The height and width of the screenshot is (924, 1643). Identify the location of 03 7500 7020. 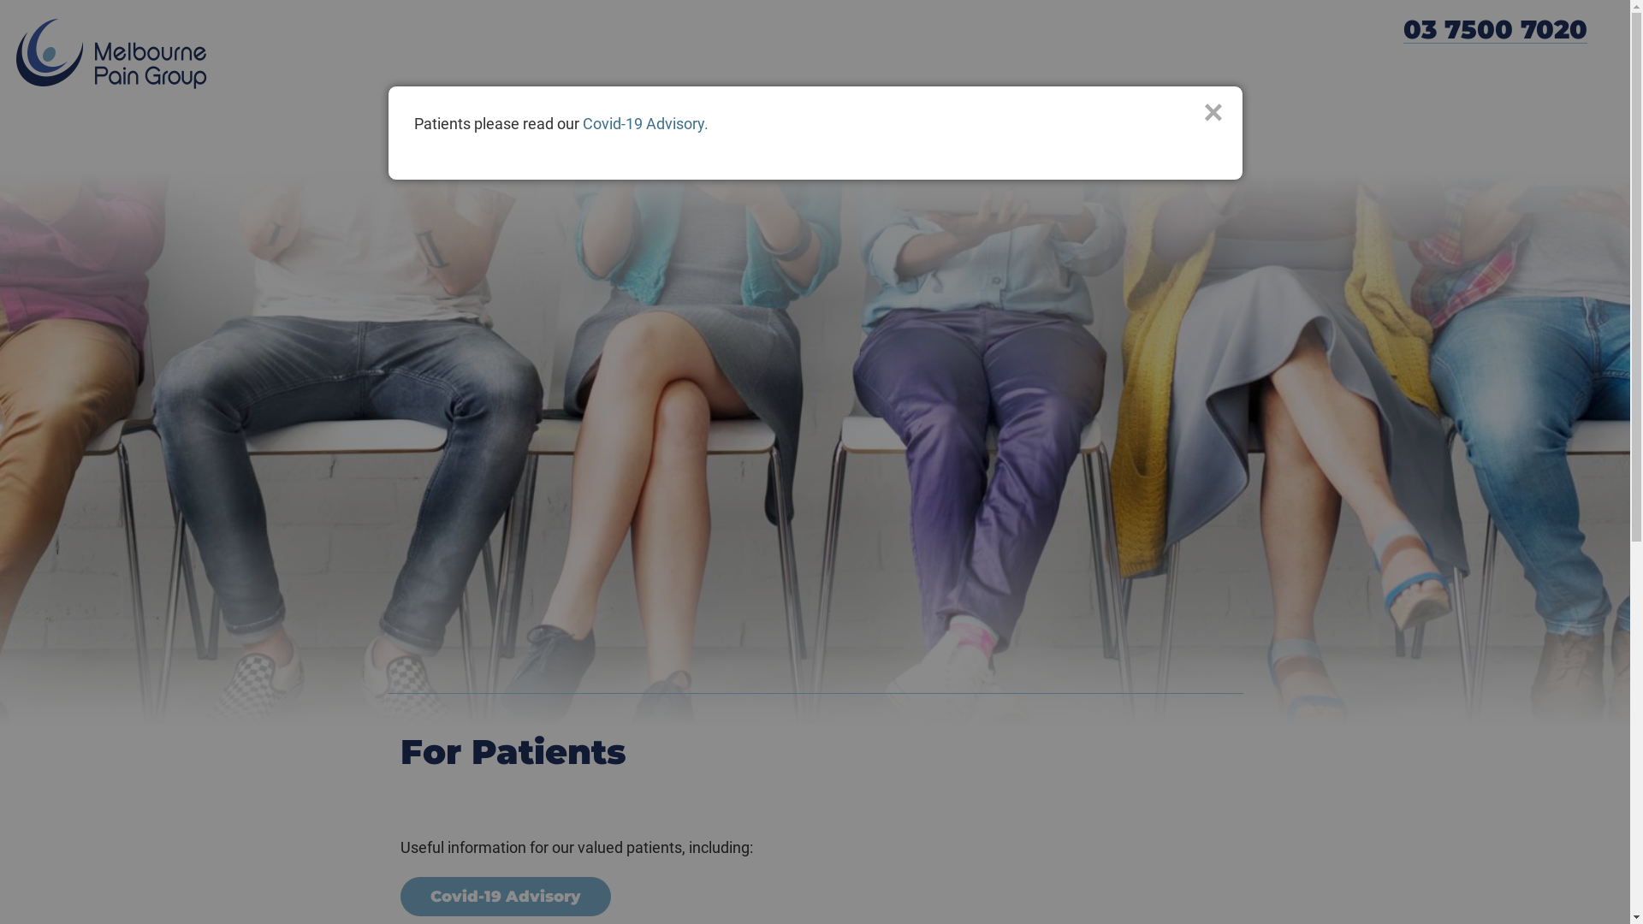
(1496, 31).